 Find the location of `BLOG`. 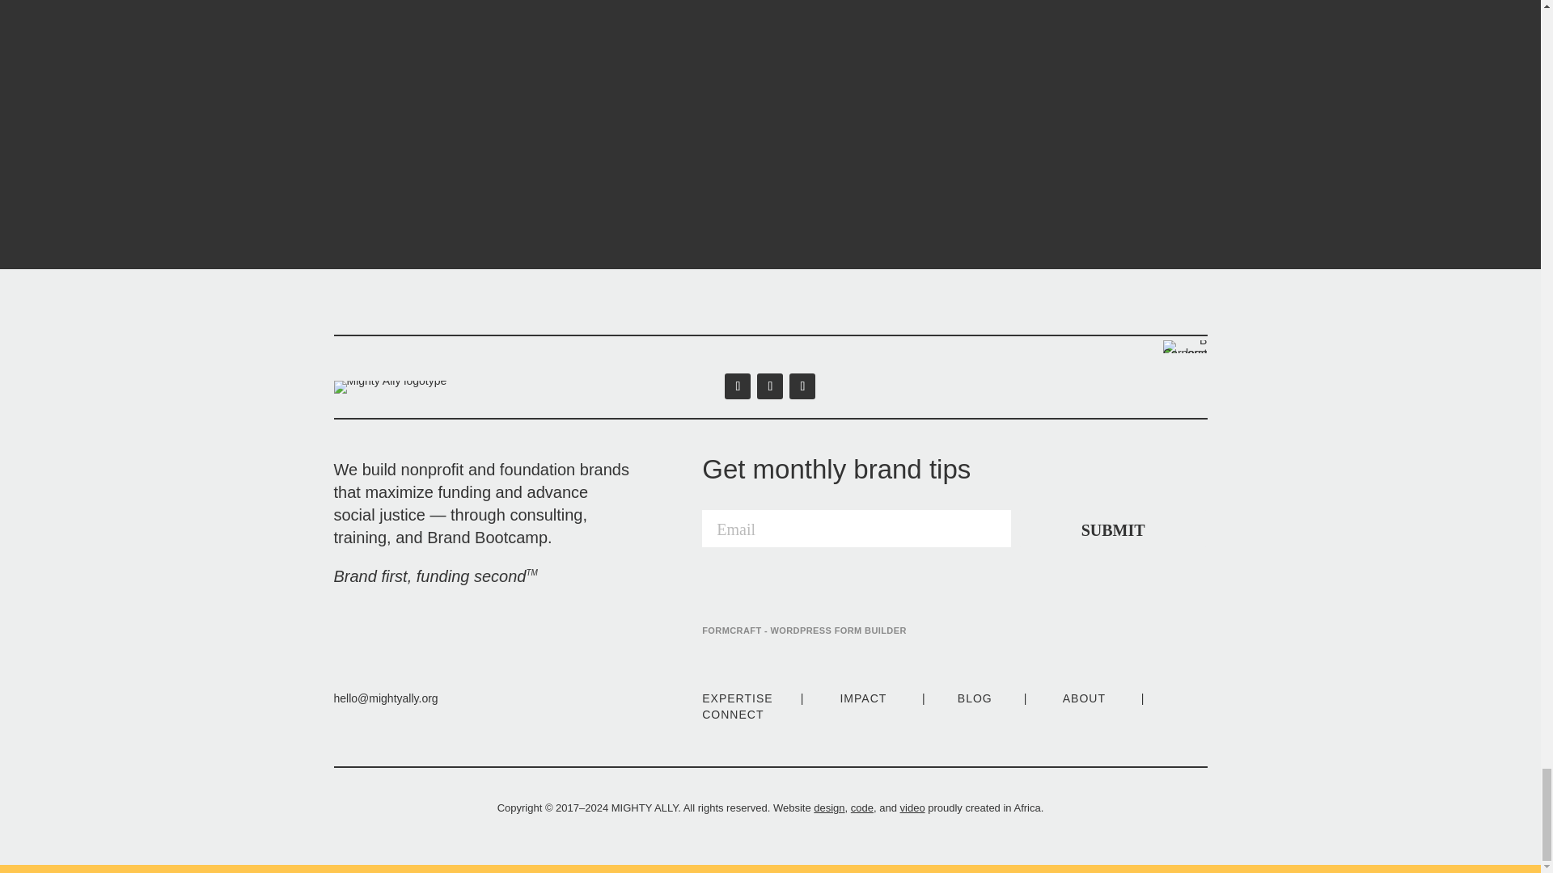

BLOG is located at coordinates (975, 698).